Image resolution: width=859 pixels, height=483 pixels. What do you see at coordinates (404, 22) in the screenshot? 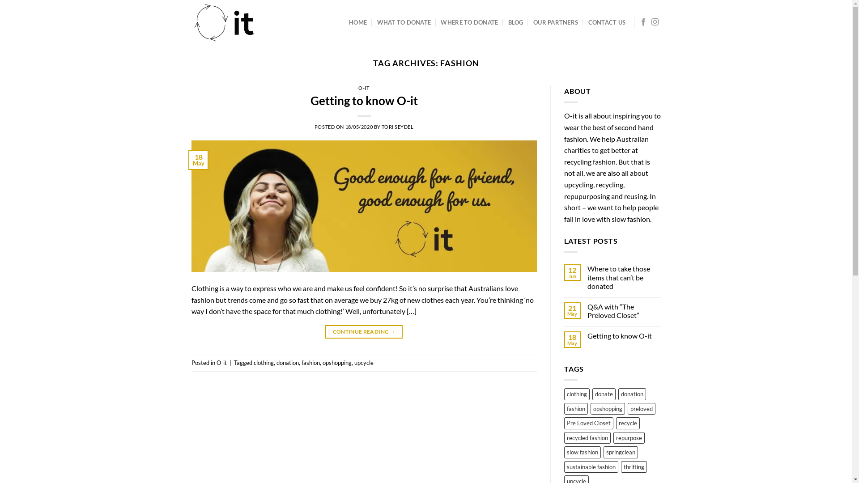
I see `WHAT TO DONATE` at bounding box center [404, 22].